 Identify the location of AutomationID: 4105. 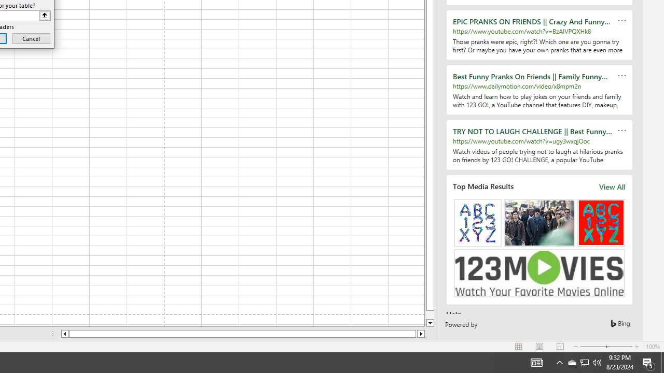
(536, 363).